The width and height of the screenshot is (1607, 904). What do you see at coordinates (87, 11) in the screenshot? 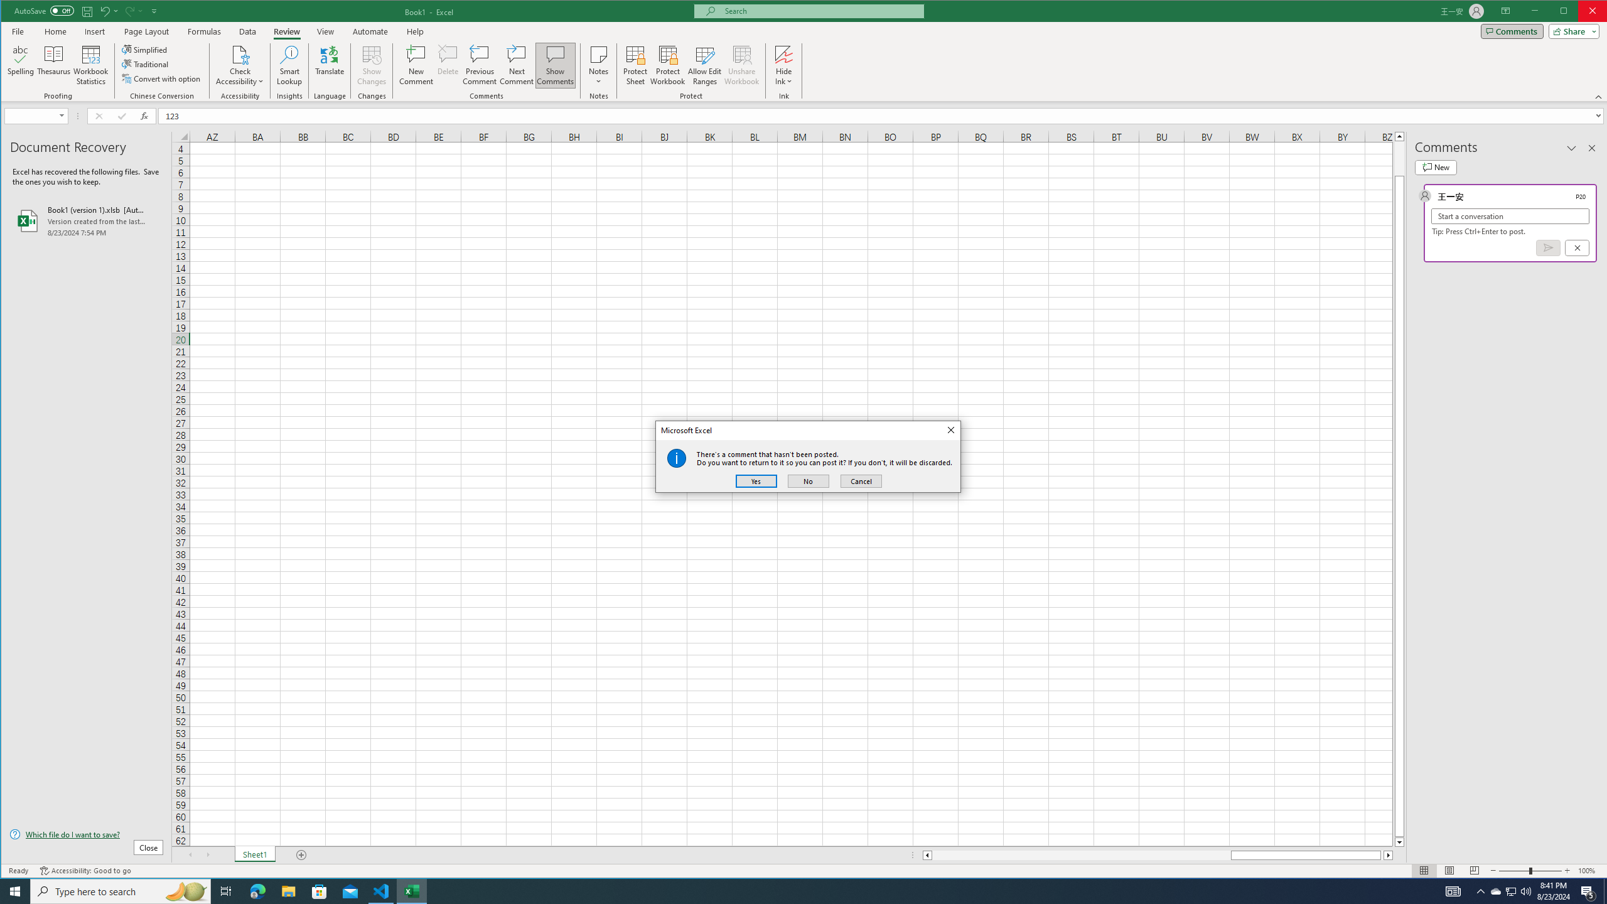
I see `Save` at bounding box center [87, 11].